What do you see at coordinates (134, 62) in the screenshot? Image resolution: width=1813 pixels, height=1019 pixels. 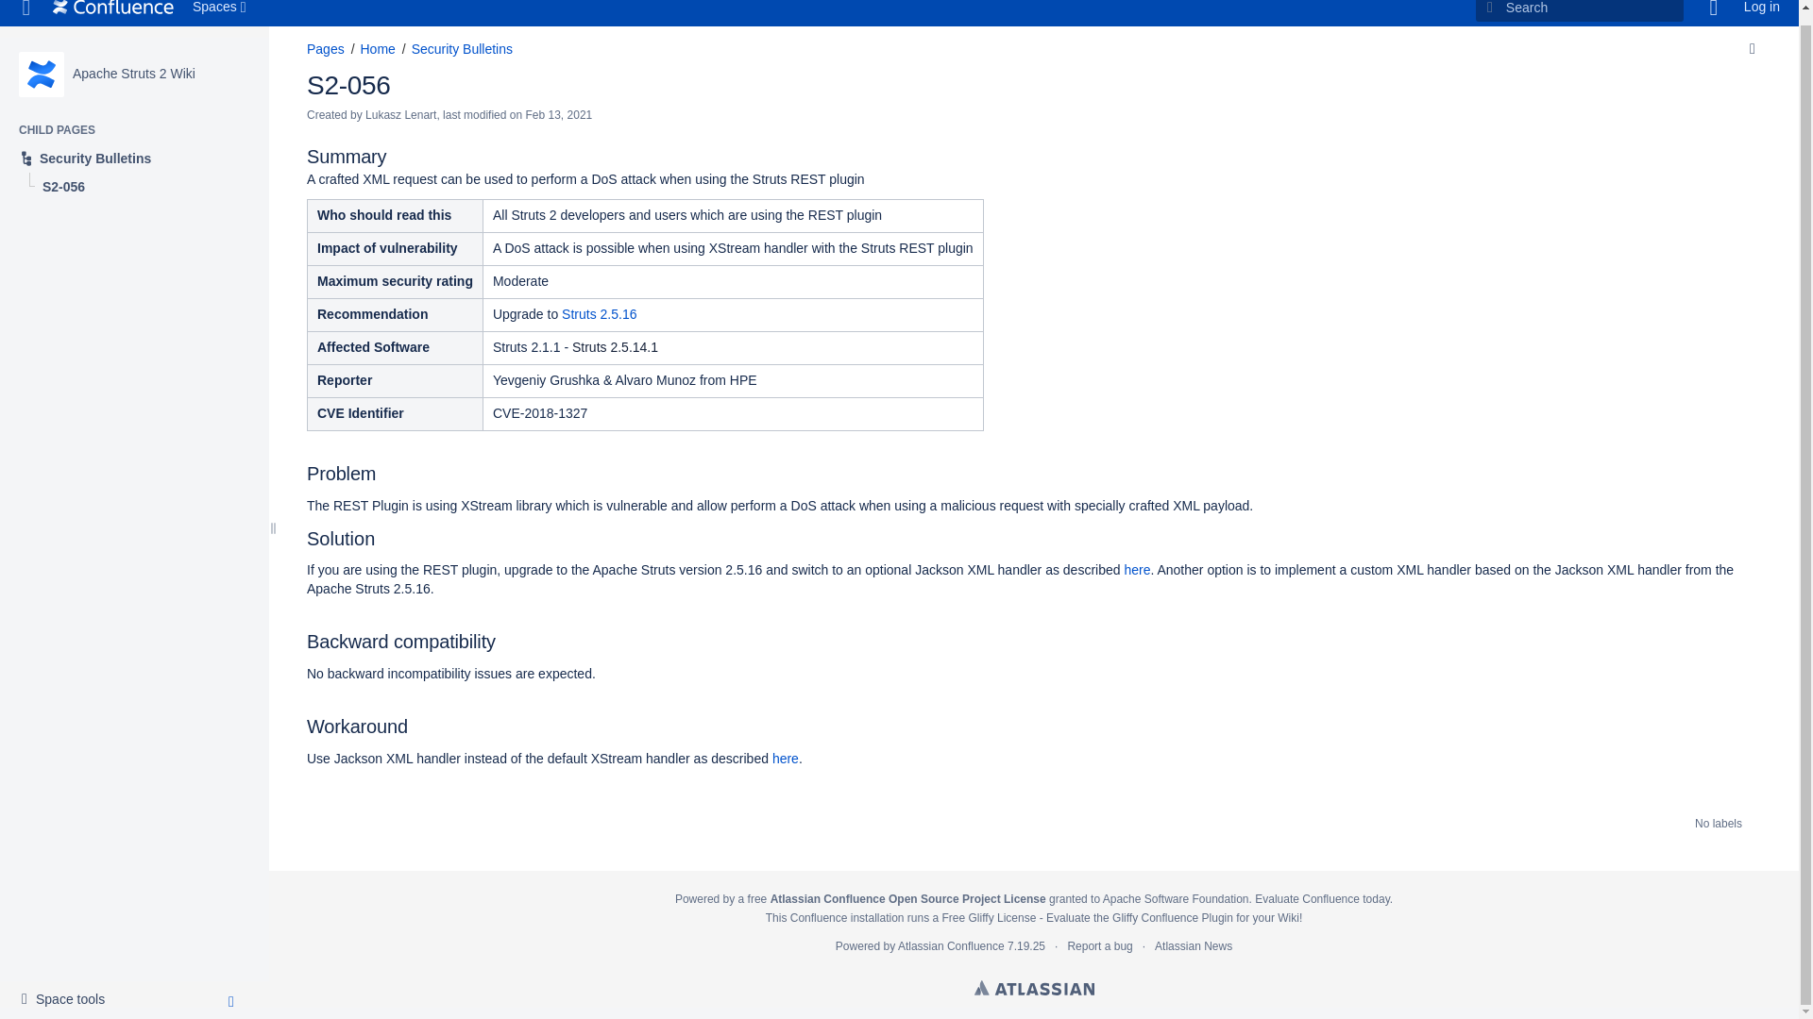 I see `Help` at bounding box center [134, 62].